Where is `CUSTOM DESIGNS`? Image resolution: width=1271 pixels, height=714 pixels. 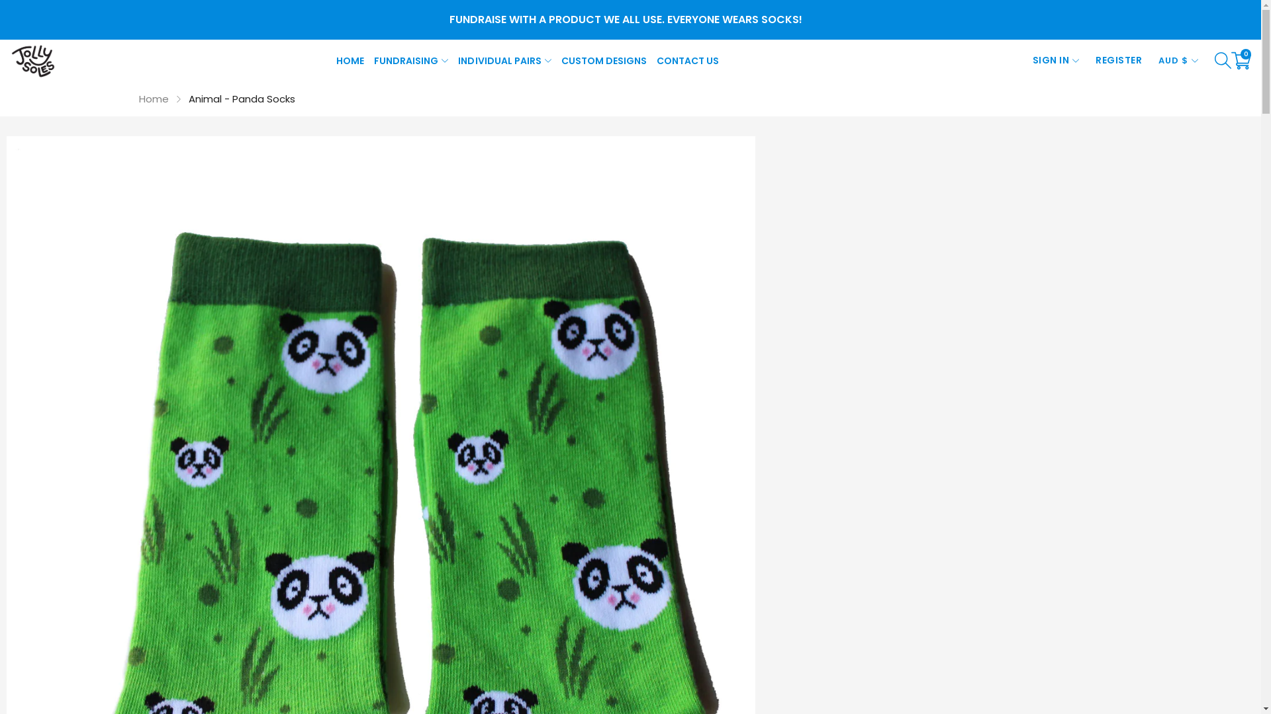
CUSTOM DESIGNS is located at coordinates (604, 61).